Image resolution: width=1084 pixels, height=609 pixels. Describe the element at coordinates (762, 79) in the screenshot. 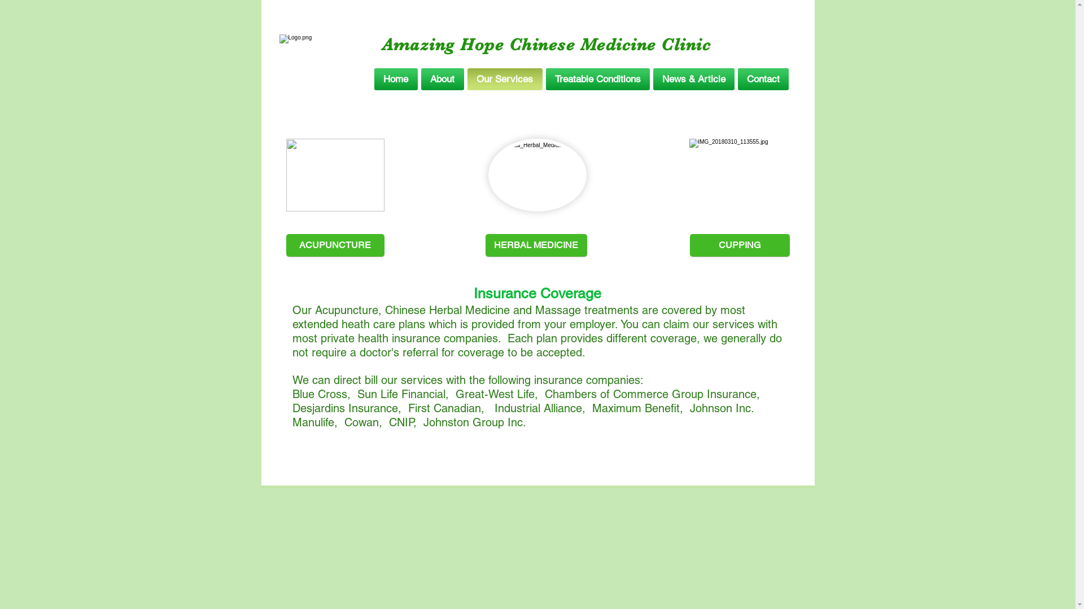

I see `Contact` at that location.